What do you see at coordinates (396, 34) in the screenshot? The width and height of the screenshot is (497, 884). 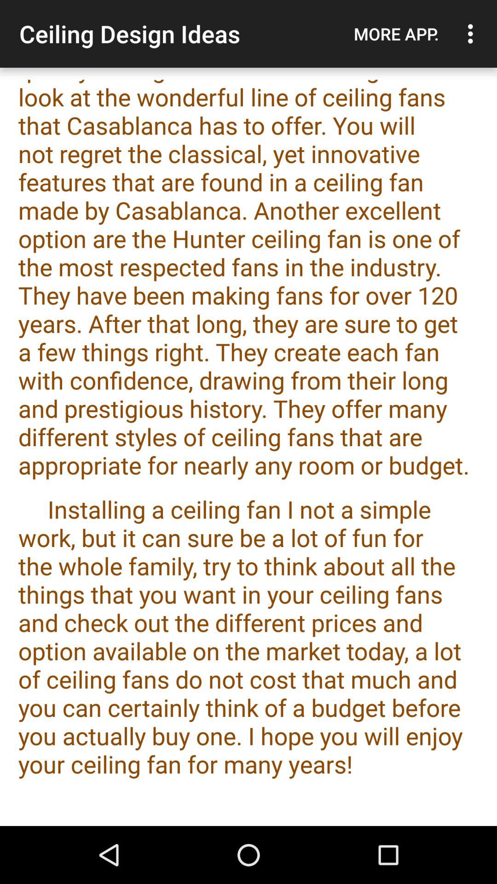 I see `click the app above the ceiling fan item` at bounding box center [396, 34].